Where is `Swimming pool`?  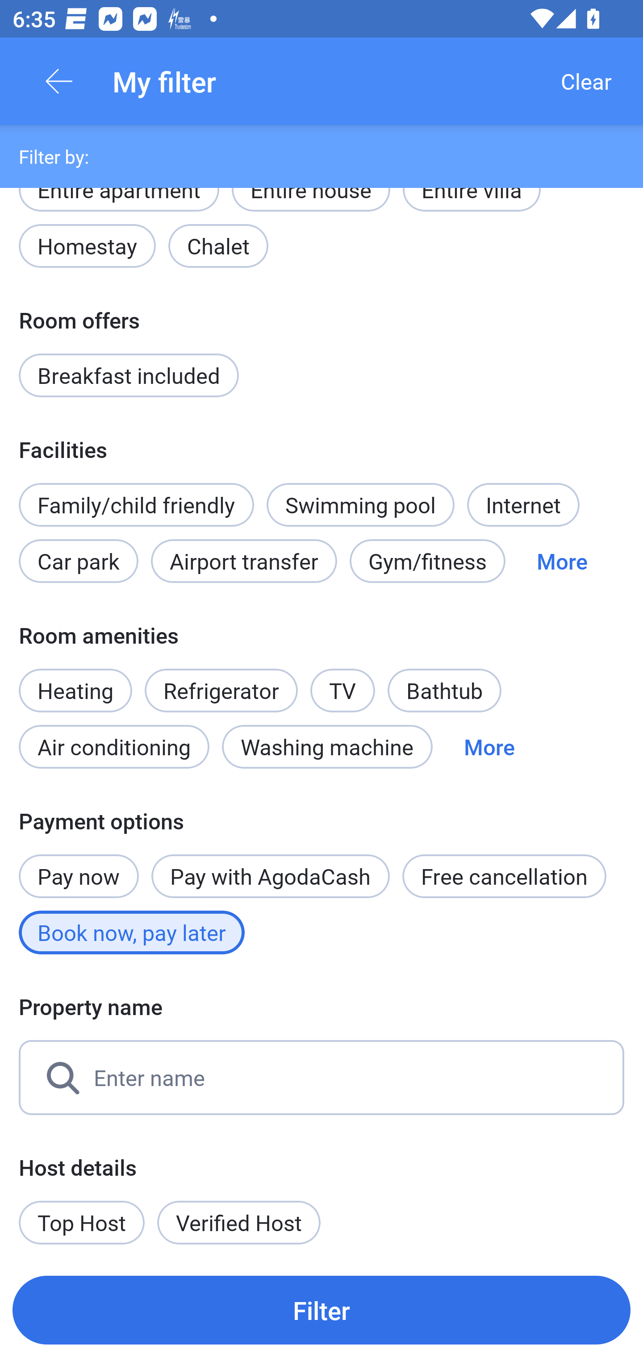
Swimming pool is located at coordinates (361, 504).